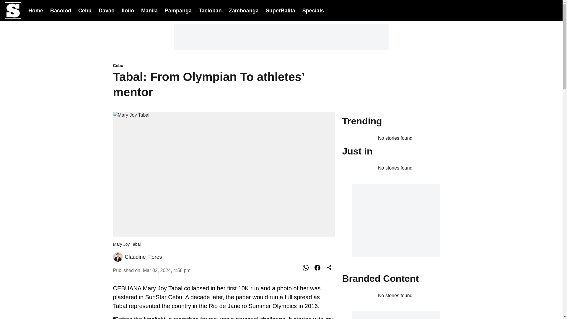  What do you see at coordinates (143, 257) in the screenshot?
I see `Claudine Flores` at bounding box center [143, 257].